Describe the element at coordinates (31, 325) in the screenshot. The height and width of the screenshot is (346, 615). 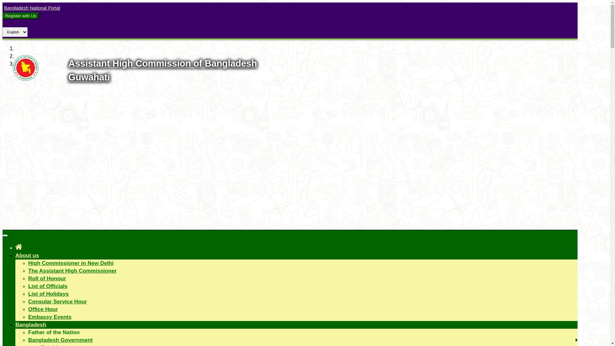
I see `Bangladesh` at that location.